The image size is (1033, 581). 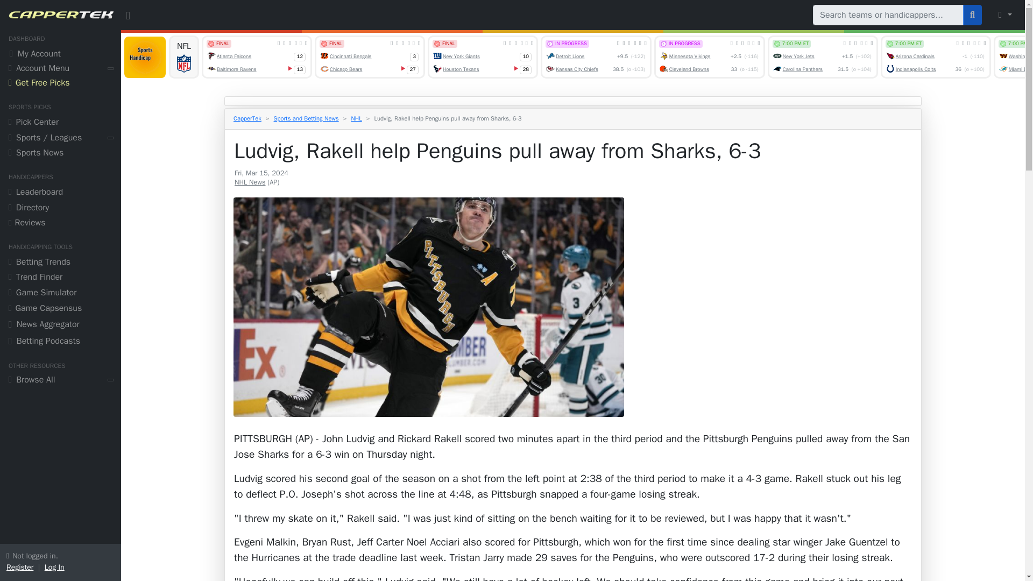 I want to click on Pick Center, so click(x=60, y=123).